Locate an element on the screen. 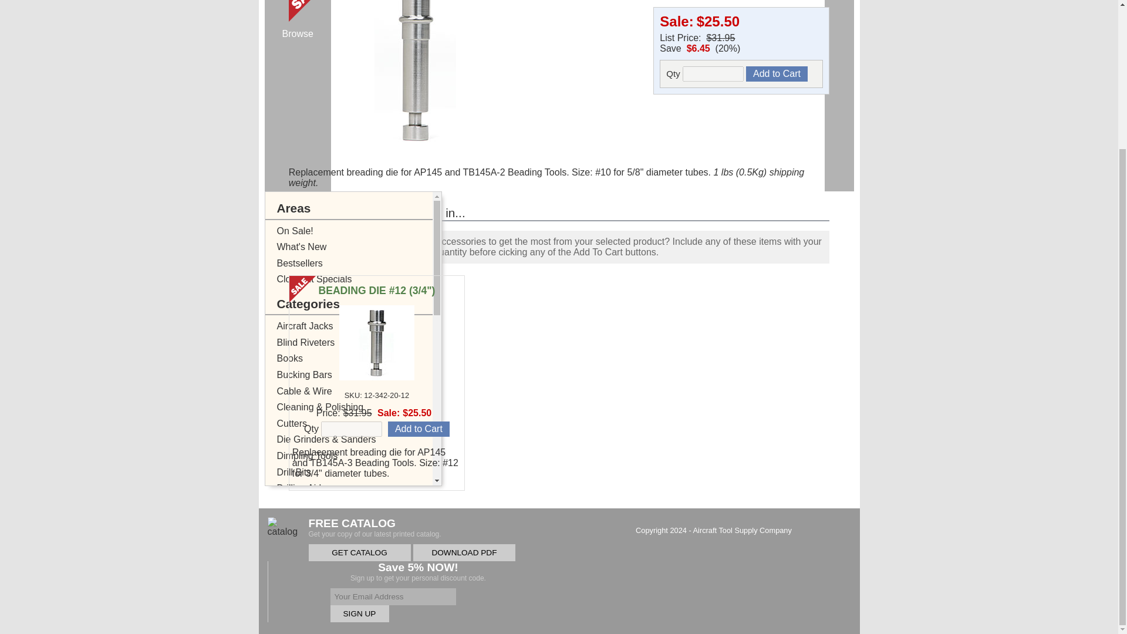  Drilling Aids is located at coordinates (360, 488).